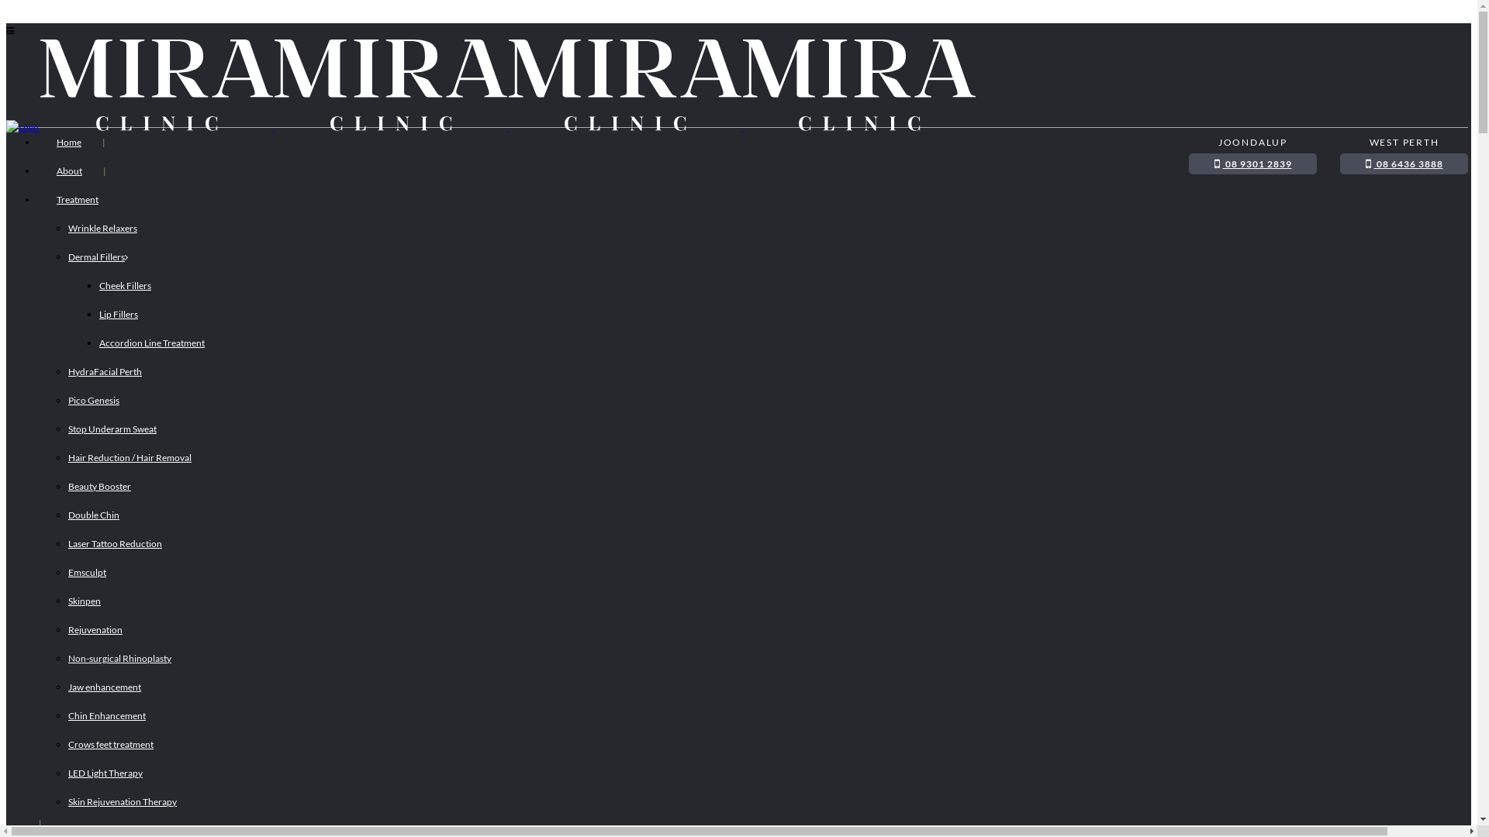 The width and height of the screenshot is (1489, 837). I want to click on Cheek Fillers, so click(126, 285).